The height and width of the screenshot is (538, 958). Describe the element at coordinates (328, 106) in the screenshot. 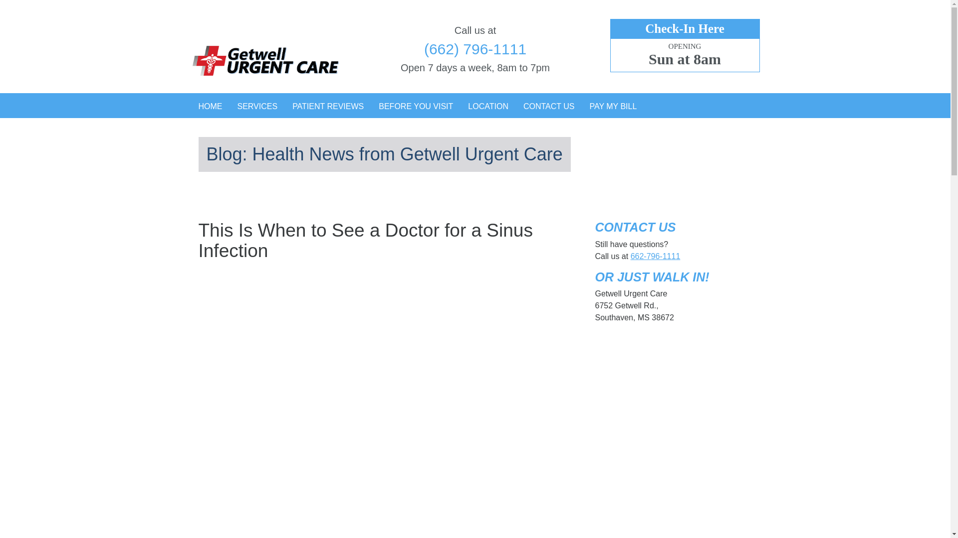

I see `PATIENT REVIEWS` at that location.